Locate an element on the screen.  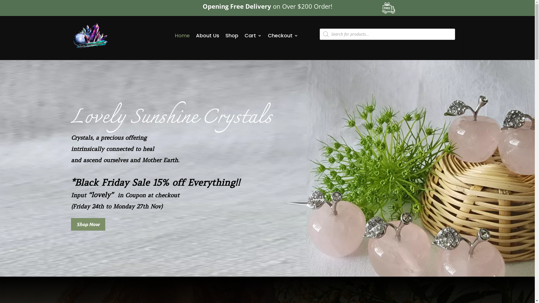
Checkout is located at coordinates (283, 36).